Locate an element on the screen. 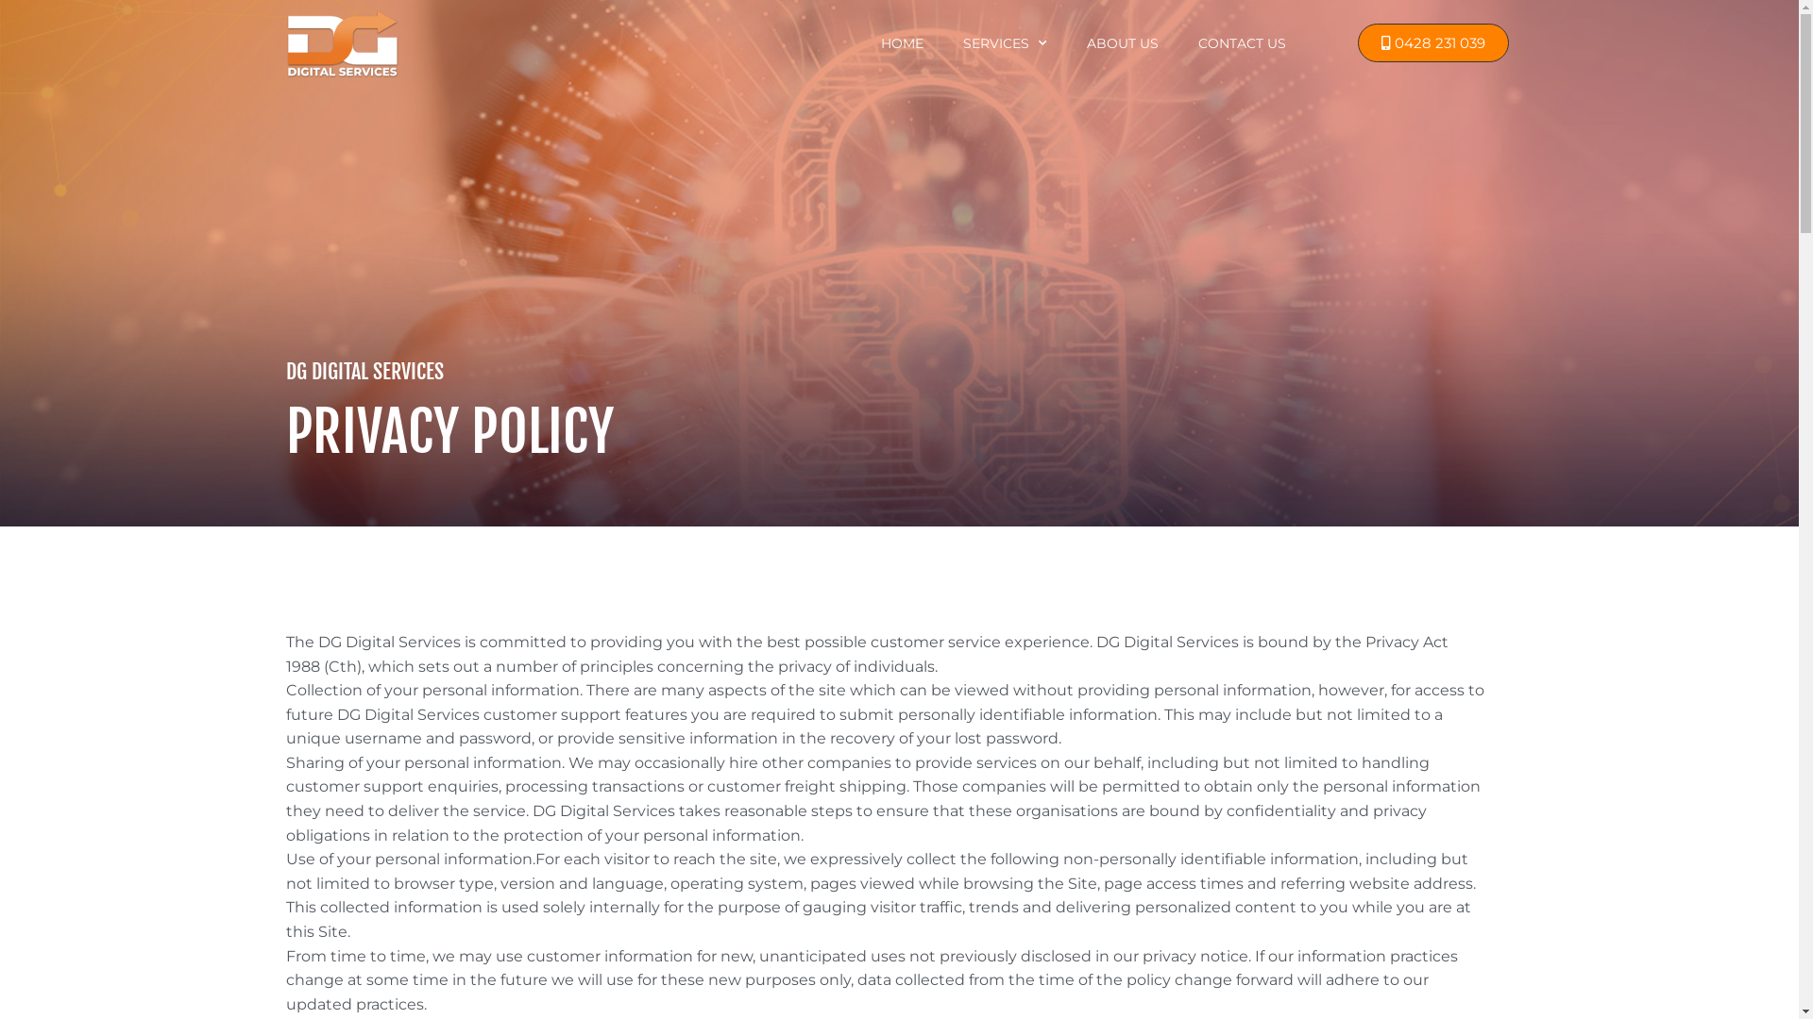 The image size is (1813, 1019). SERVICES is located at coordinates (1005, 43).